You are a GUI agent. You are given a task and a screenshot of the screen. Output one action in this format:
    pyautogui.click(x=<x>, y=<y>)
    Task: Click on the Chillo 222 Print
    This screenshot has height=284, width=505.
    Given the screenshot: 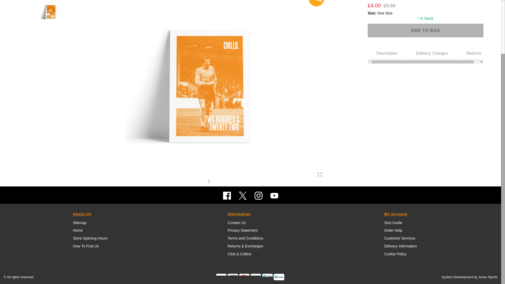 What is the action you would take?
    pyautogui.click(x=432, y=53)
    